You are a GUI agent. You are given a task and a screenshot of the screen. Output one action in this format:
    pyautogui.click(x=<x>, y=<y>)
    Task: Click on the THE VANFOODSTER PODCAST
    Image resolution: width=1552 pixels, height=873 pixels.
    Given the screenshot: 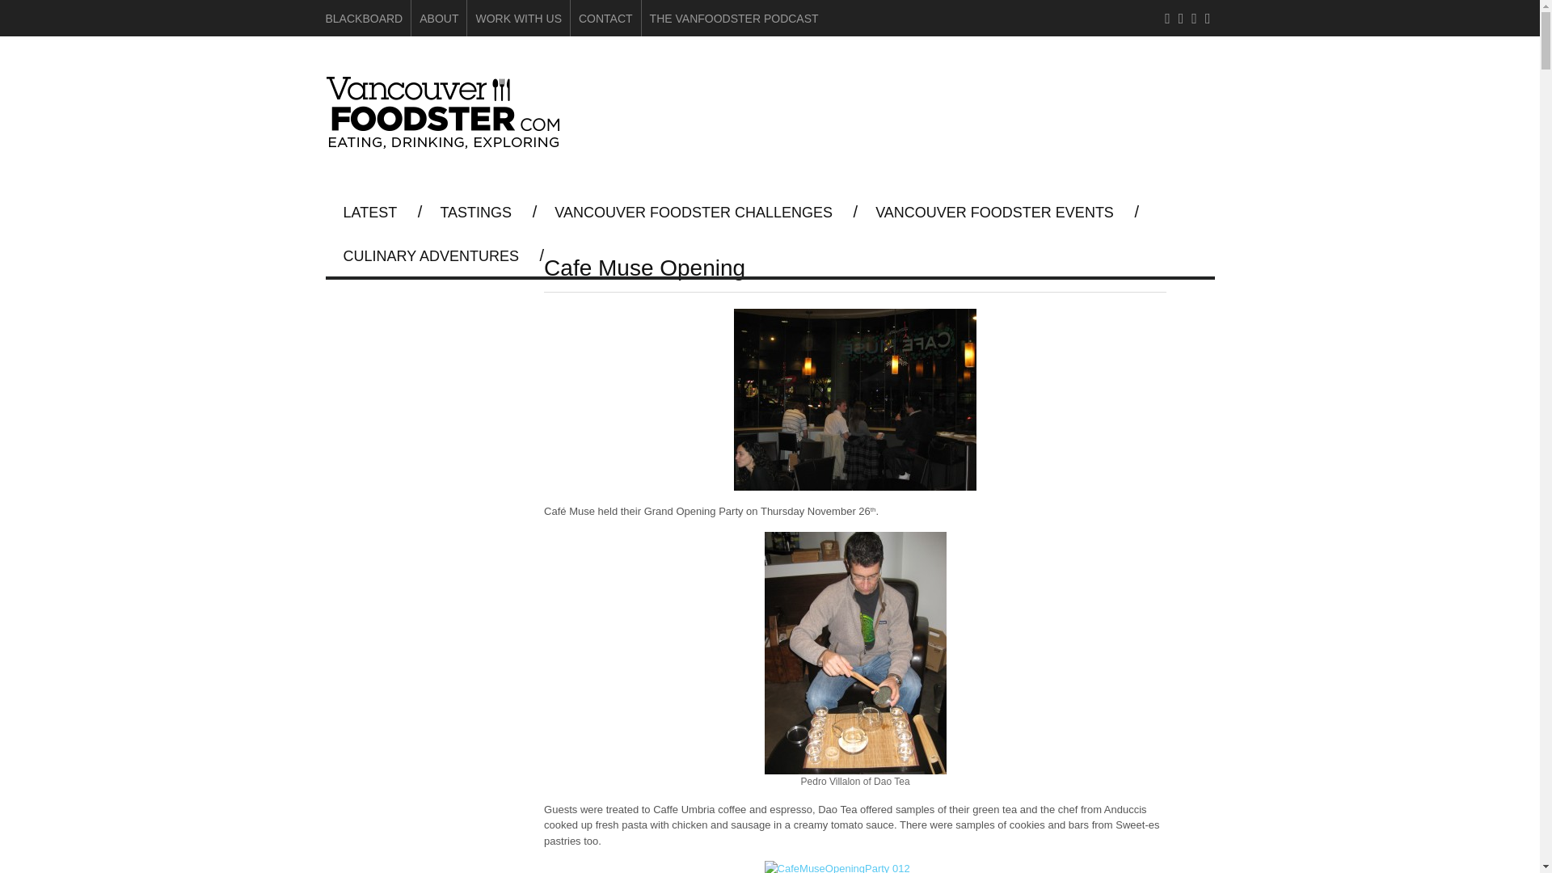 What is the action you would take?
    pyautogui.click(x=734, y=18)
    